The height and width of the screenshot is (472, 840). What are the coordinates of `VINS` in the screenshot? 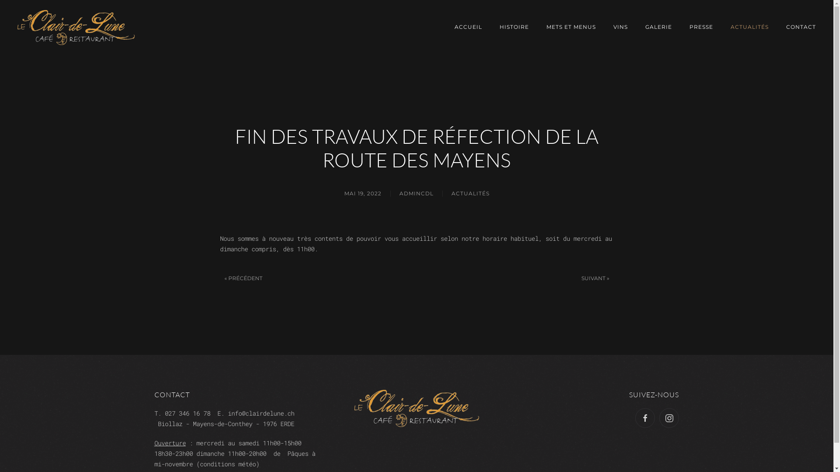 It's located at (620, 27).